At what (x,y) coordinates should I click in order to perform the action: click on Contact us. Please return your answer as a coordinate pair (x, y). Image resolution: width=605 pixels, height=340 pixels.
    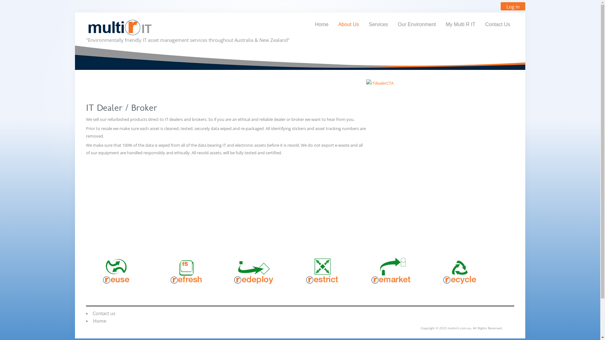
    Looking at the image, I should click on (104, 313).